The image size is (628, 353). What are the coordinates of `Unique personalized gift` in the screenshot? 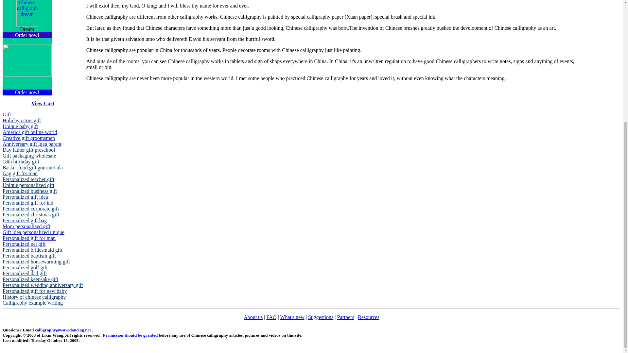 It's located at (28, 185).